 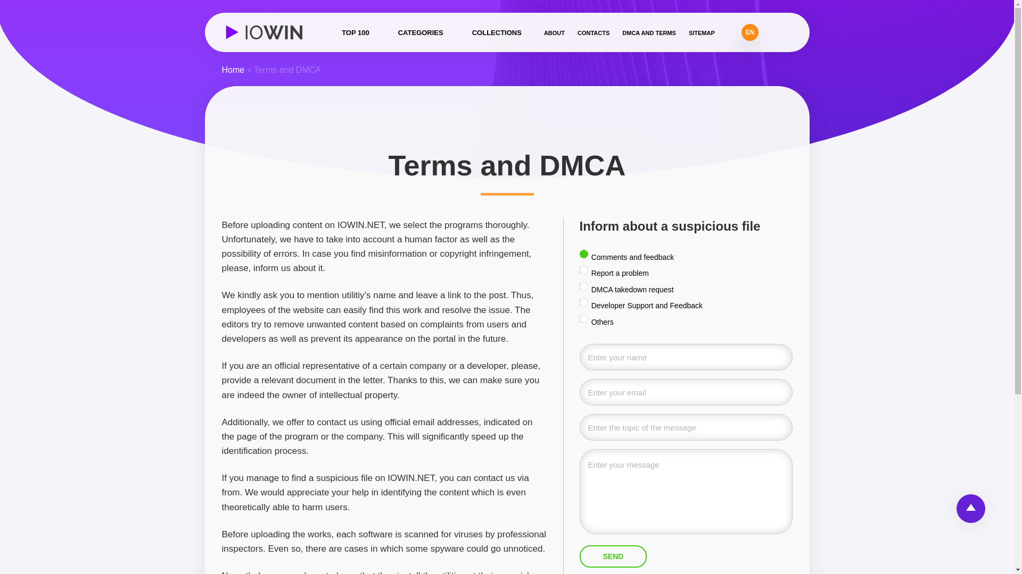 I want to click on ABOUT, so click(x=554, y=33).